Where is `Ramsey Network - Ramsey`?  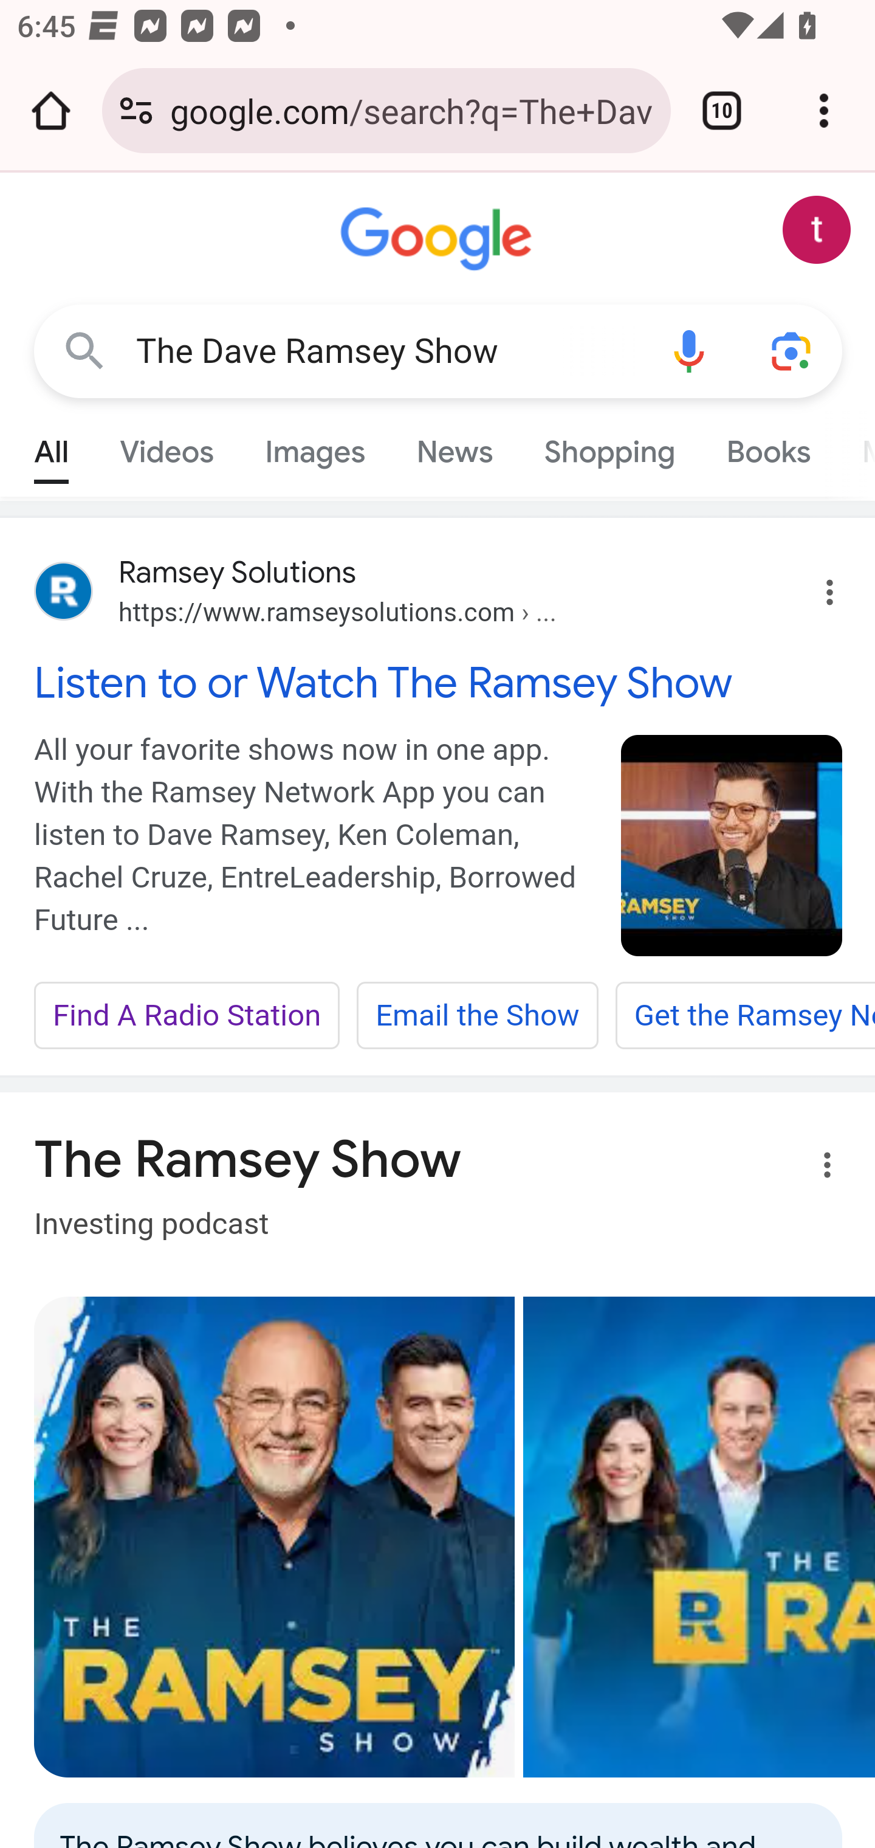 Ramsey Network - Ramsey is located at coordinates (275, 1537).